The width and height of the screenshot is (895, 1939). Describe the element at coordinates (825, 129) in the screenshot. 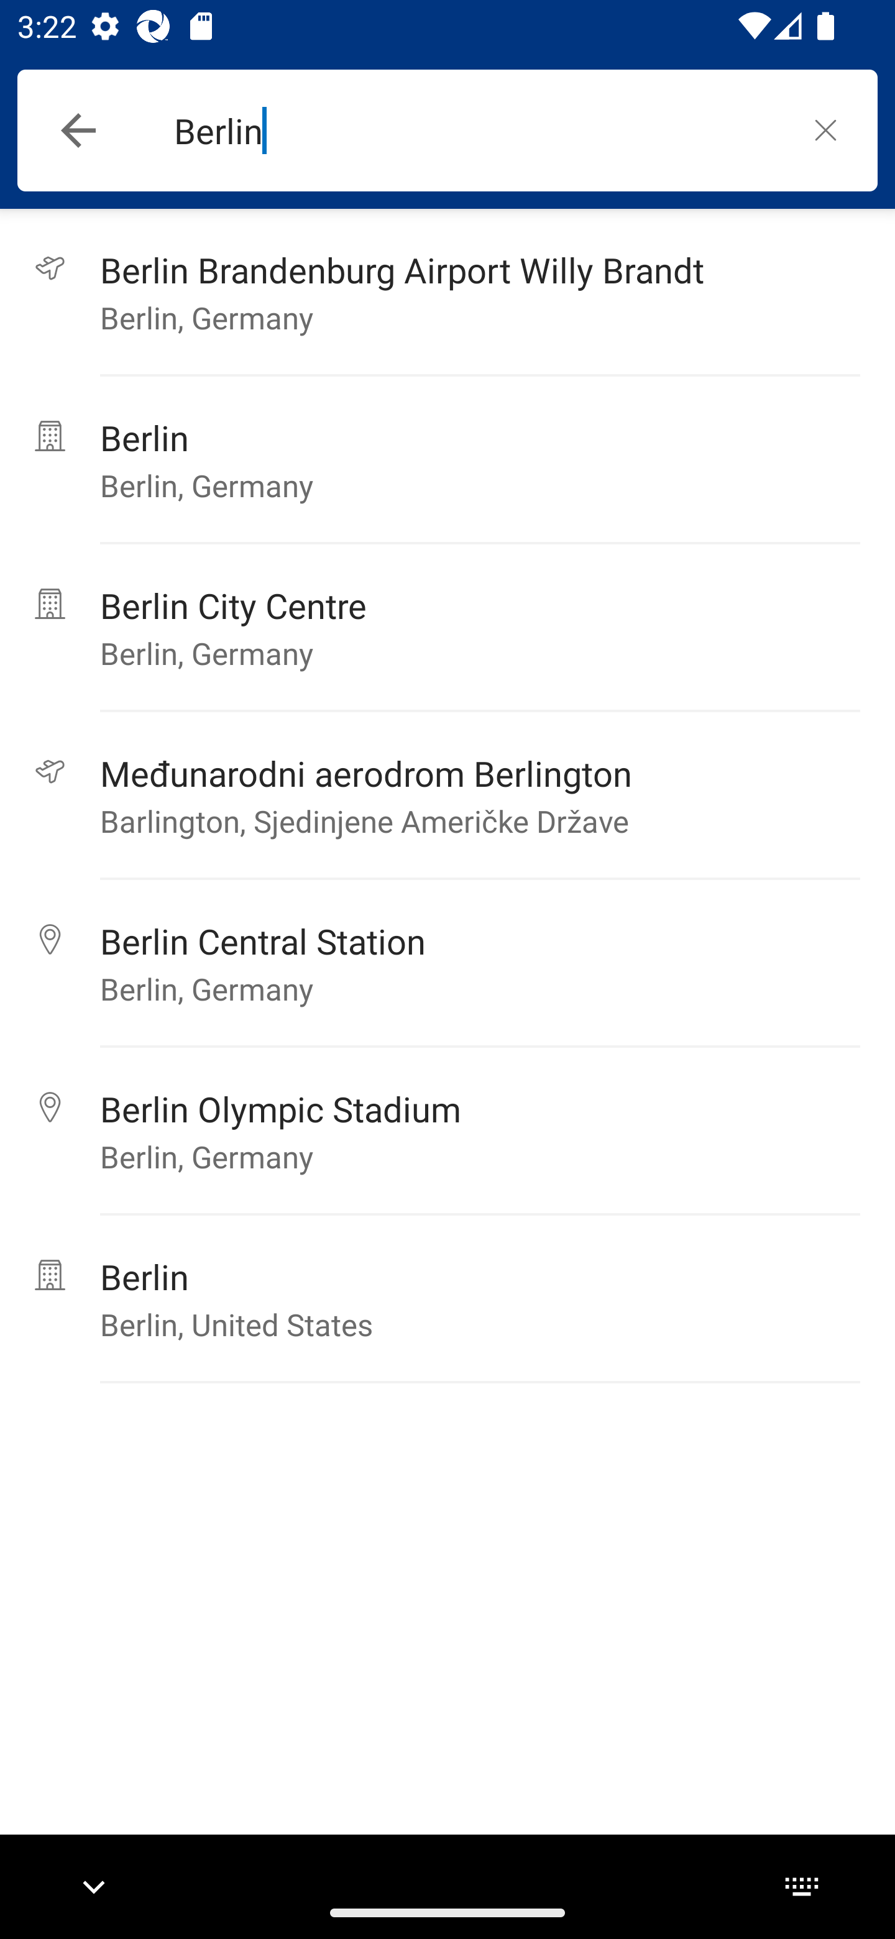

I see `놕` at that location.